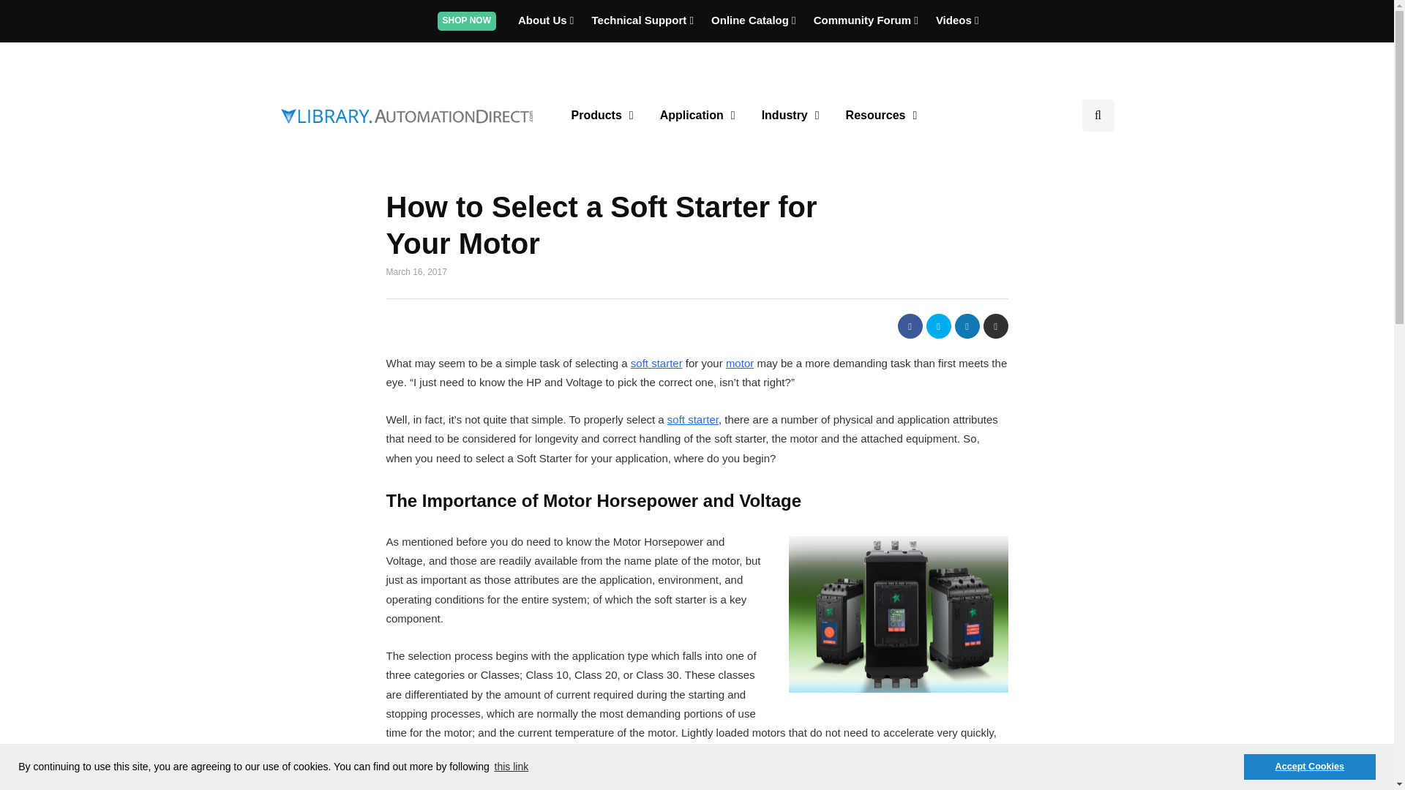 The height and width of the screenshot is (790, 1405). Describe the element at coordinates (755, 20) in the screenshot. I see `Online Catalog` at that location.